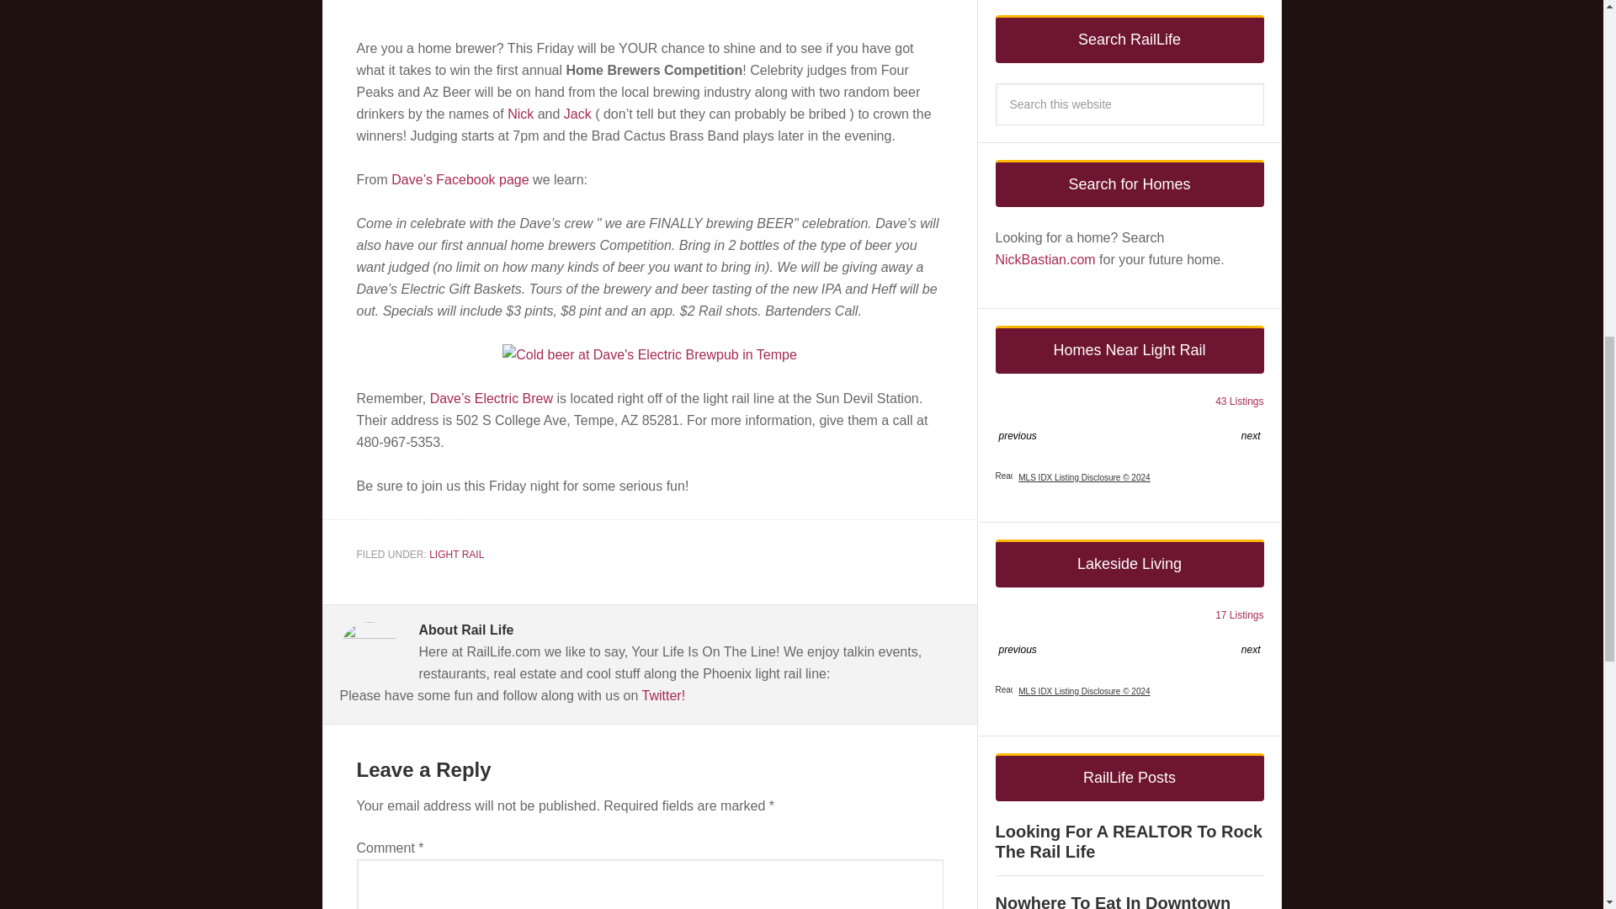 The width and height of the screenshot is (1616, 909). Describe the element at coordinates (1239, 401) in the screenshot. I see `43 Listings` at that location.